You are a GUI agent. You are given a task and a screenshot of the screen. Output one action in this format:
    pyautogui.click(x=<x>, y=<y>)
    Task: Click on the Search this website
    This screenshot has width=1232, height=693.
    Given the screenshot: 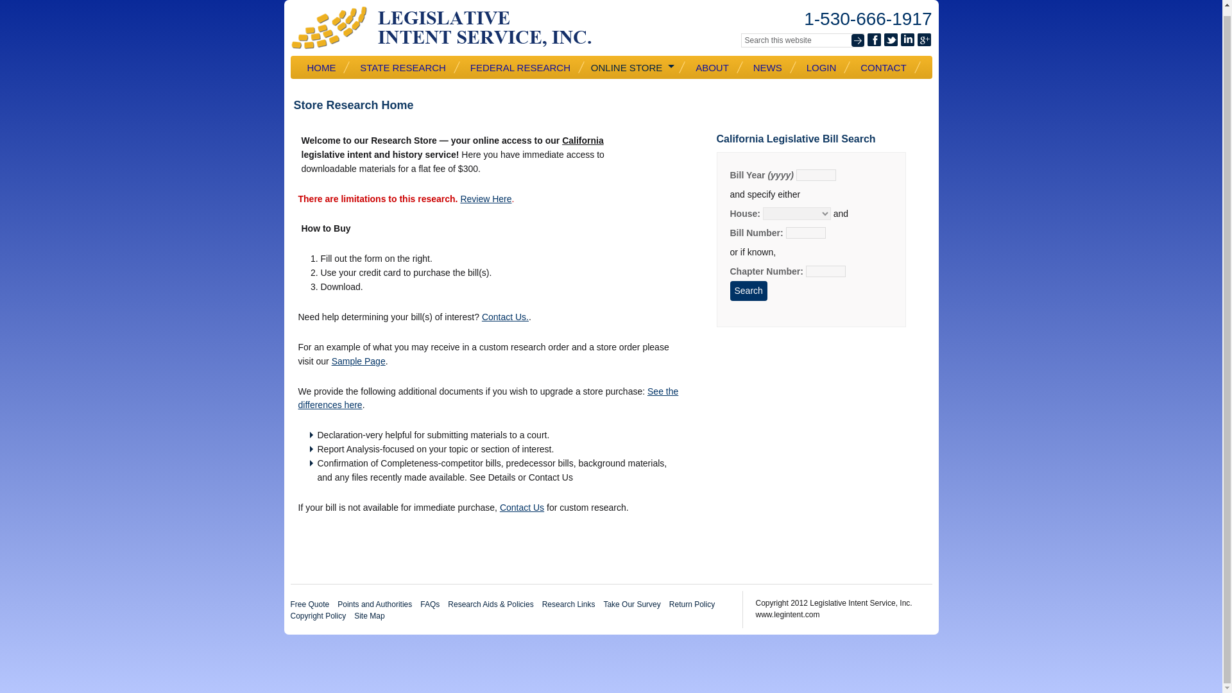 What is the action you would take?
    pyautogui.click(x=801, y=40)
    